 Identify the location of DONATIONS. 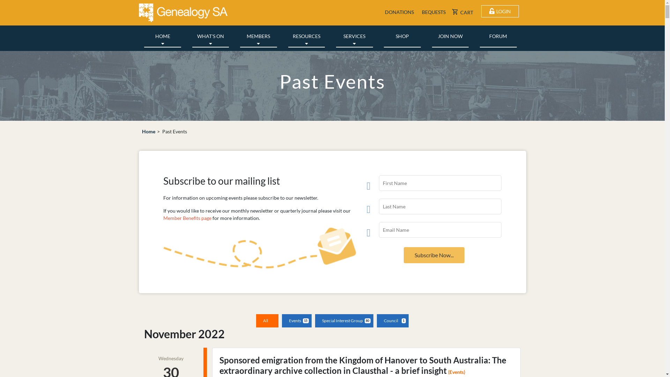
(399, 12).